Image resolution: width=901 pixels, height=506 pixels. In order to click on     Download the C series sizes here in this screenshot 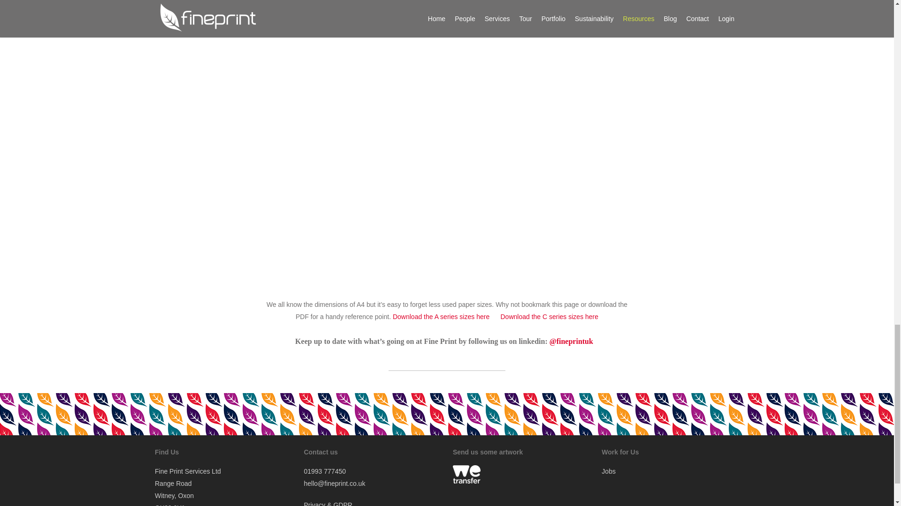, I will do `click(545, 317)`.